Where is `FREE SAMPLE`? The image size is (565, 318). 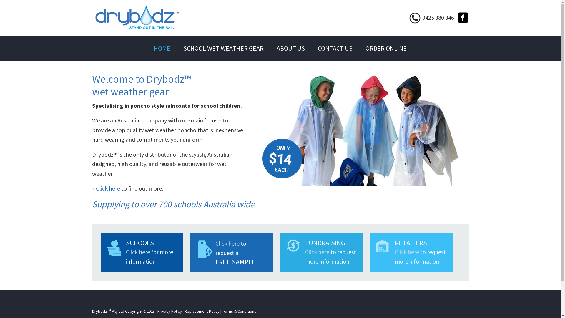
FREE SAMPLE is located at coordinates (235, 262).